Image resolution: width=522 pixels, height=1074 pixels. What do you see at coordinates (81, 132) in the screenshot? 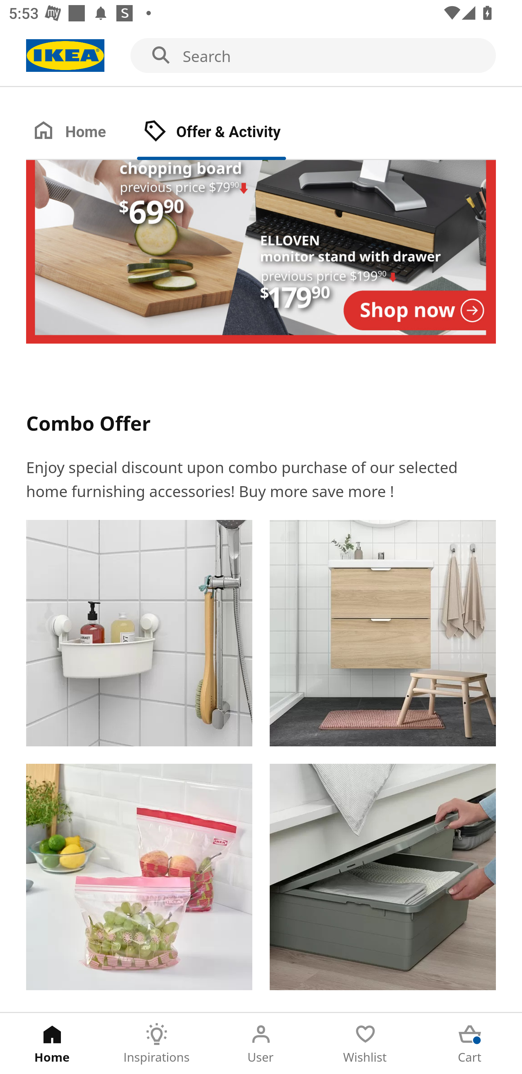
I see `Home
Tab 1 of 2` at bounding box center [81, 132].